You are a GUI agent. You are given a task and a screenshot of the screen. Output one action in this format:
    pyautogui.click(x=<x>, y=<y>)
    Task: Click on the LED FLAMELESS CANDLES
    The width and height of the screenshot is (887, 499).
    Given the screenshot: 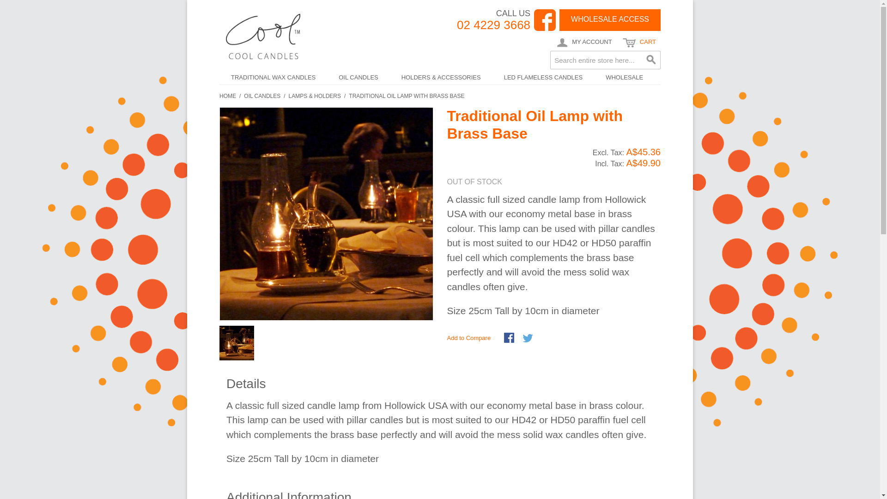 What is the action you would take?
    pyautogui.click(x=543, y=78)
    